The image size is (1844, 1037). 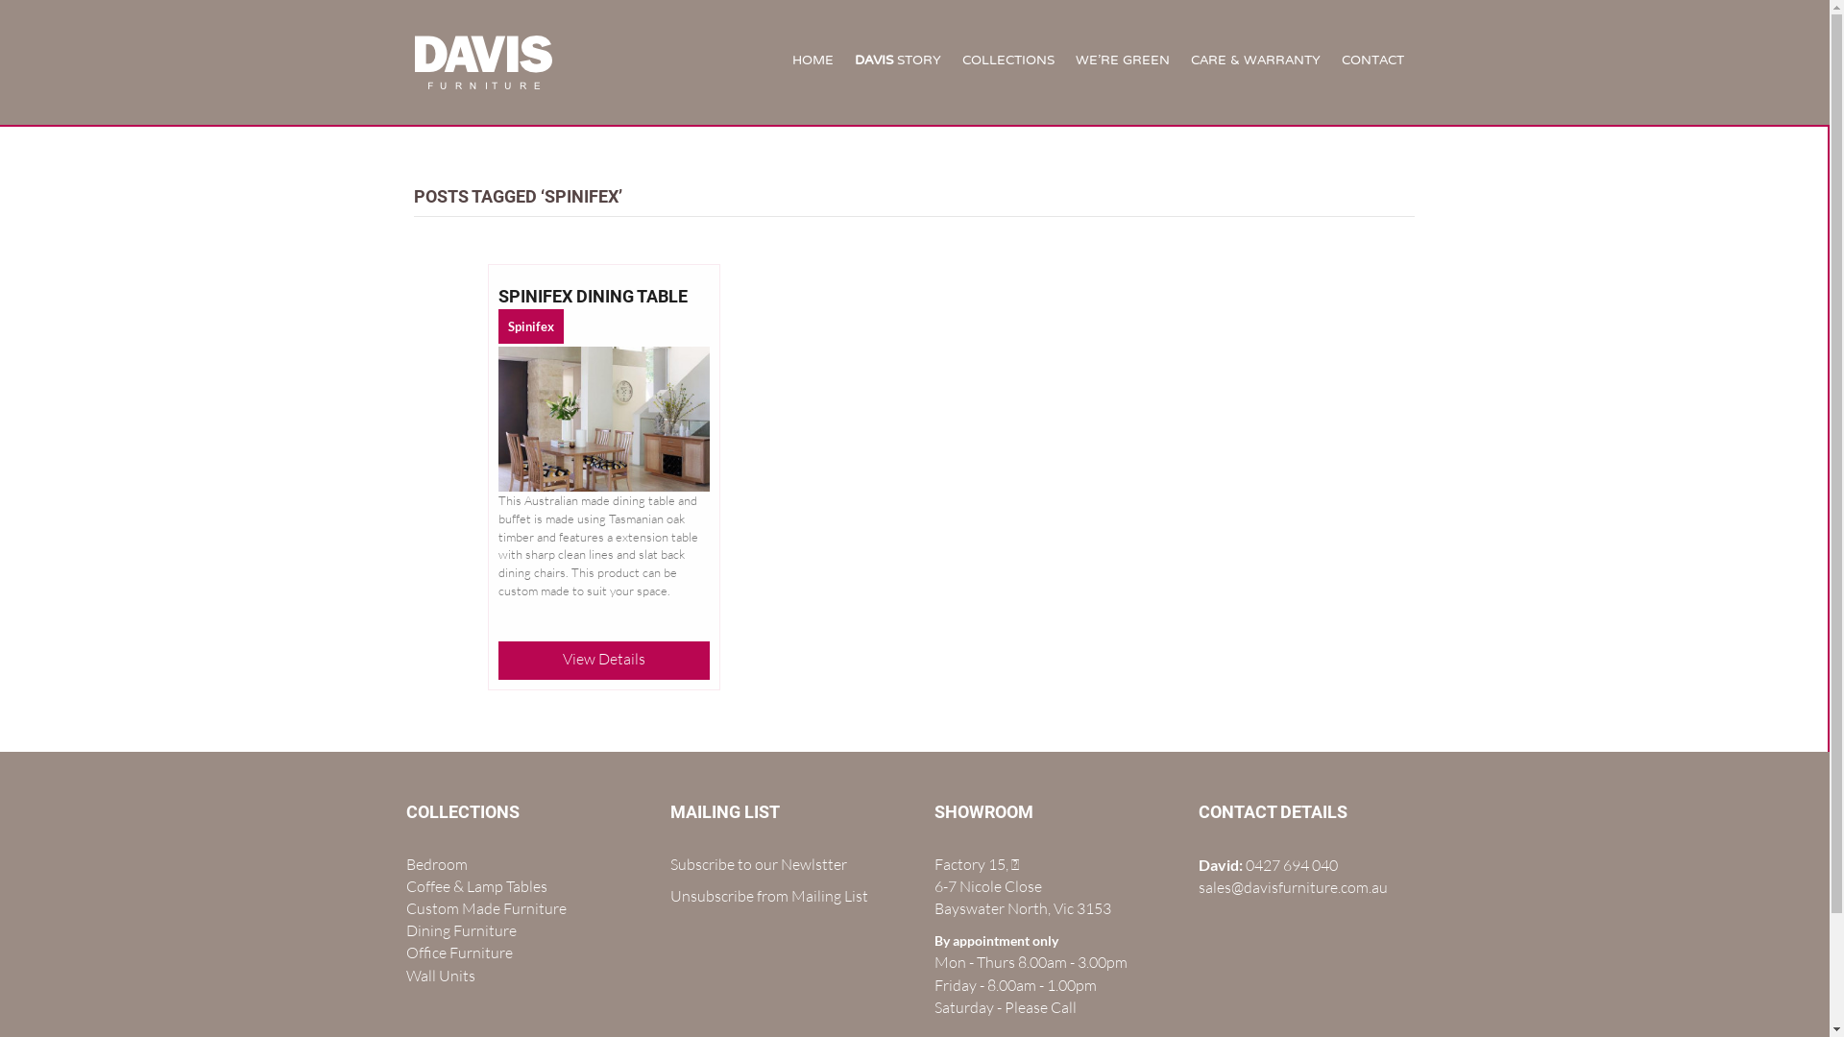 I want to click on Spinifex, so click(x=531, y=326).